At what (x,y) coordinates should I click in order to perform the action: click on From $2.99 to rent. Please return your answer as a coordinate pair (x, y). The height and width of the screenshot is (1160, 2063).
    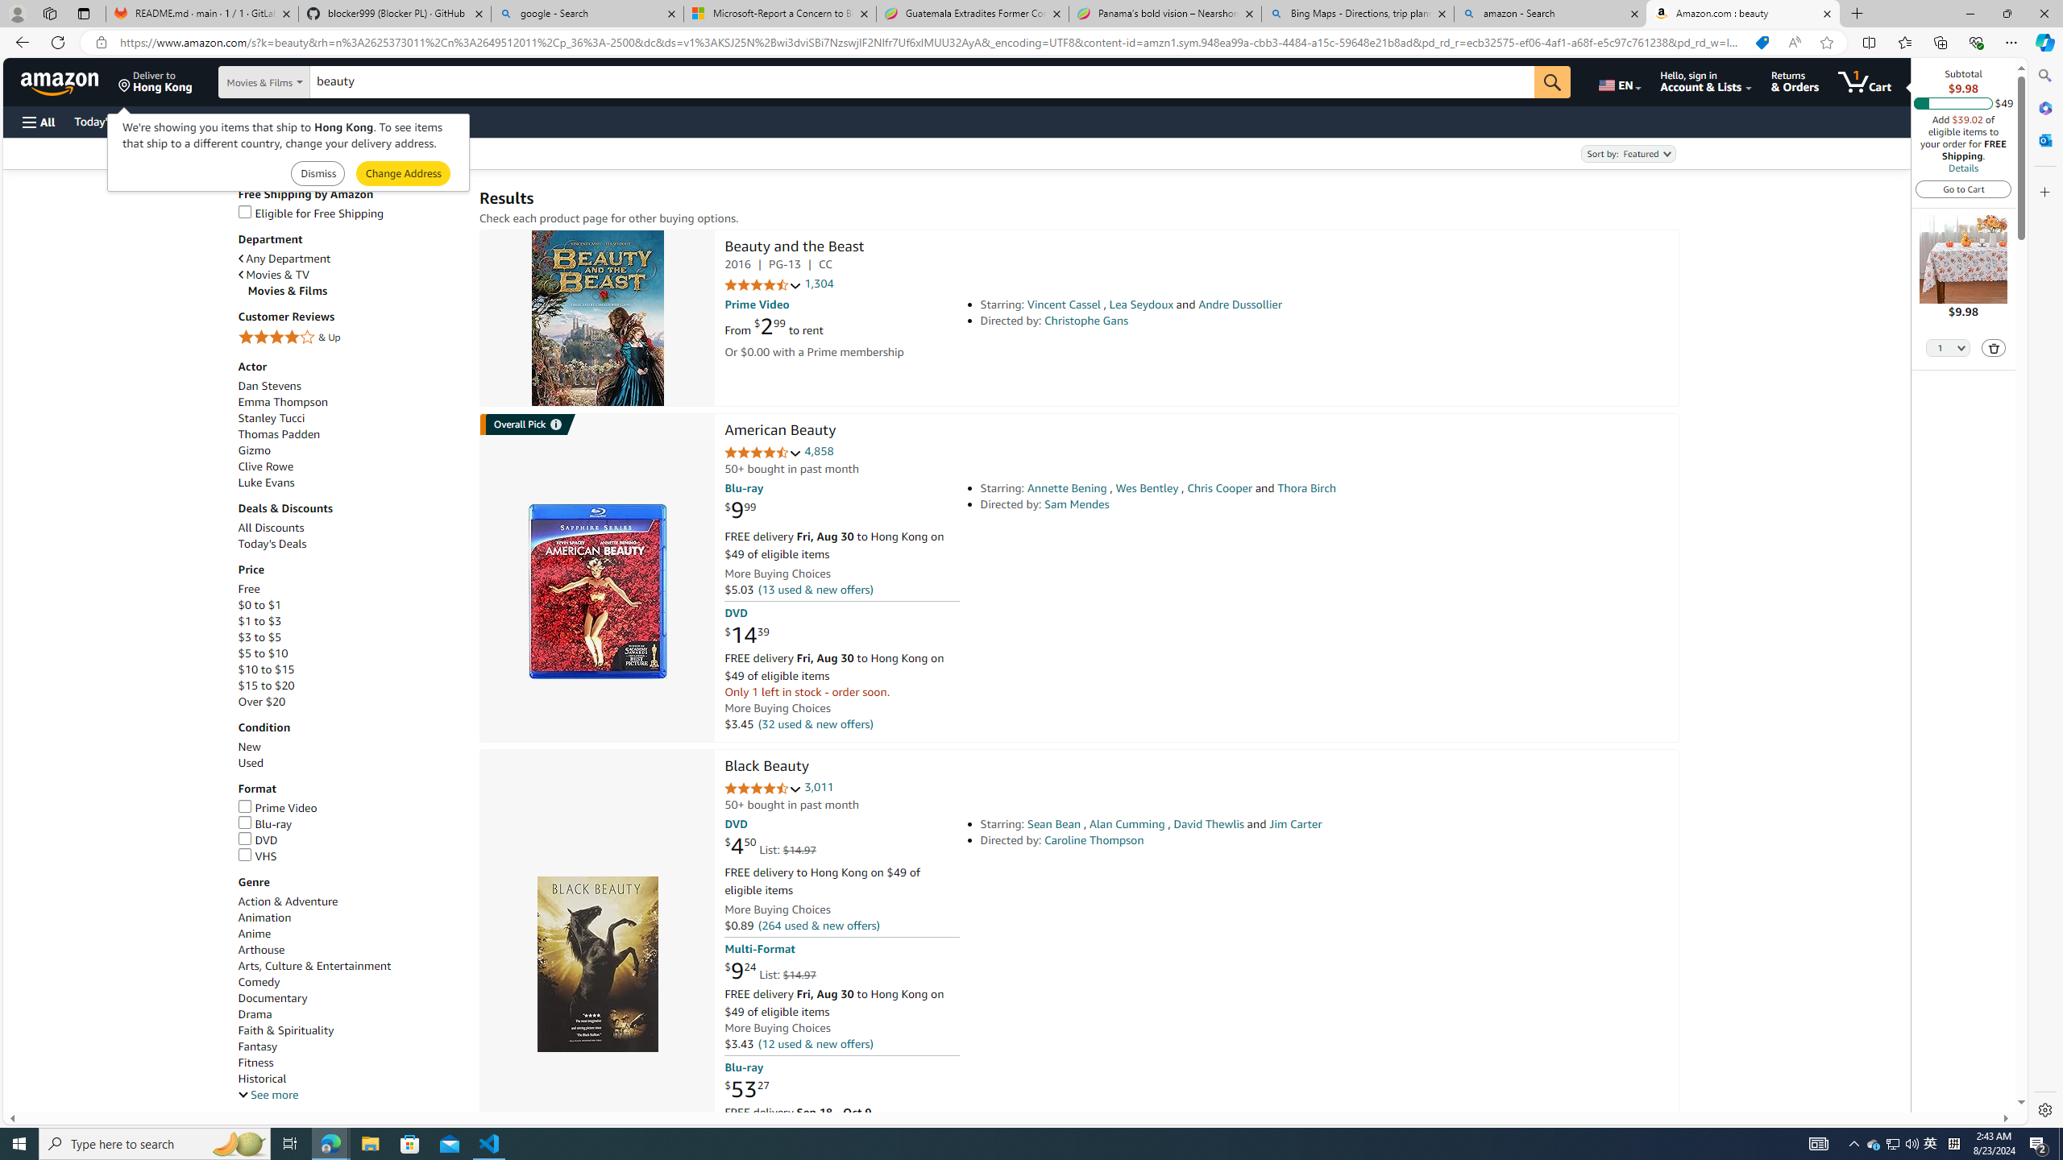
    Looking at the image, I should click on (774, 326).